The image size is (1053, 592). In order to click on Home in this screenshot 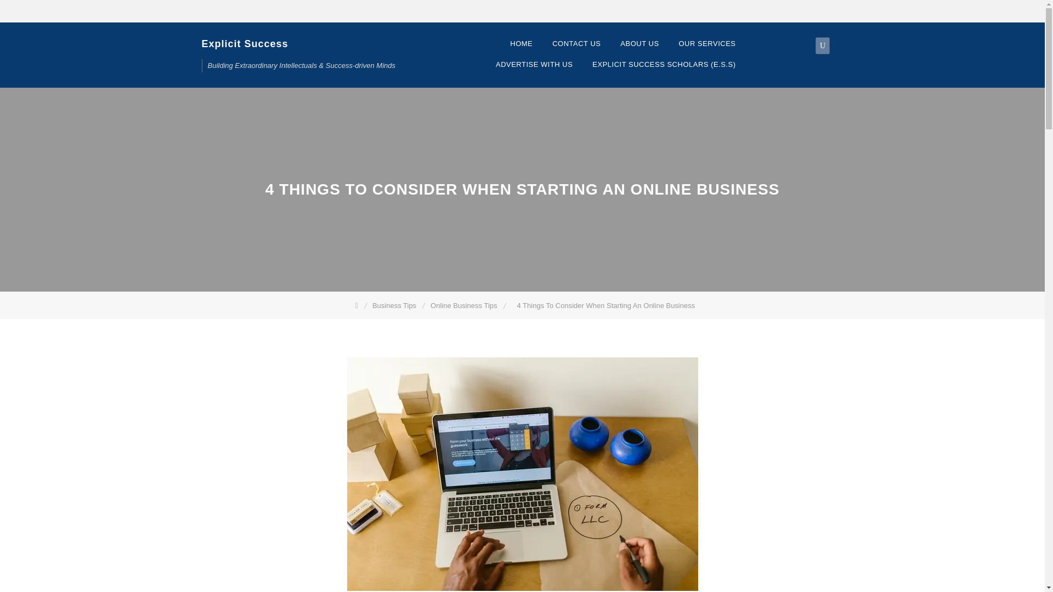, I will do `click(358, 305)`.